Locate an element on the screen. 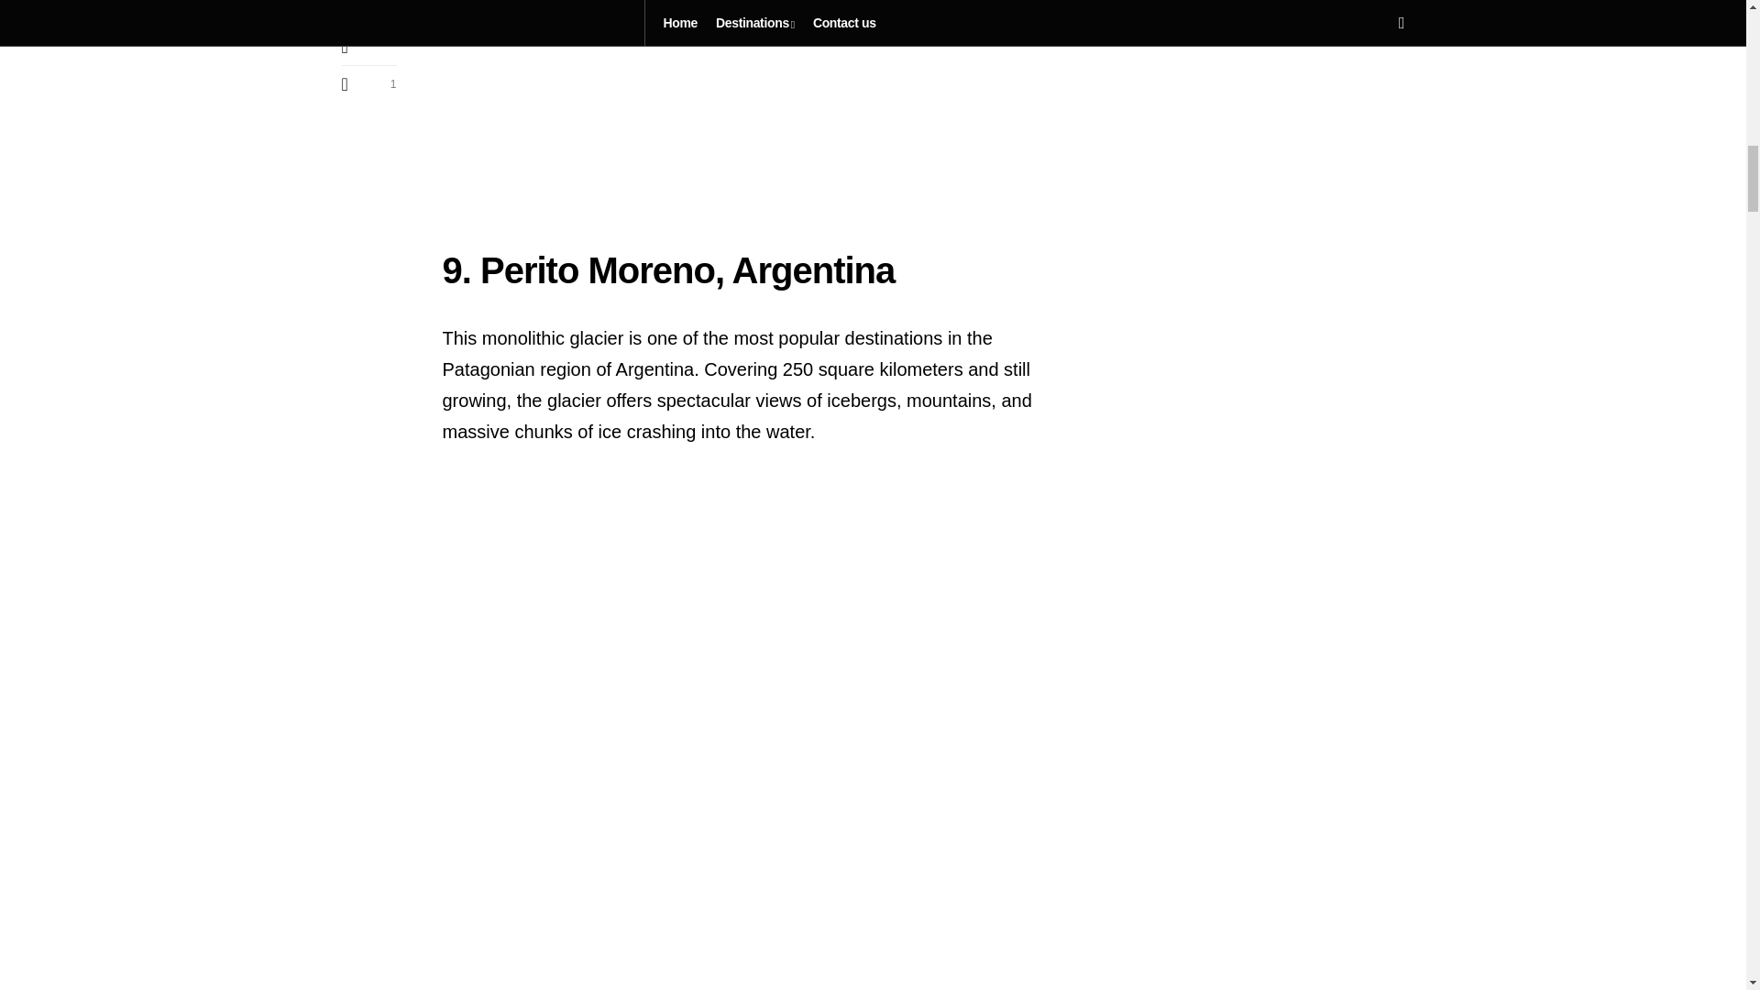  Top 10 Natural Wonders of South America You Must Visit 9 is located at coordinates (753, 955).